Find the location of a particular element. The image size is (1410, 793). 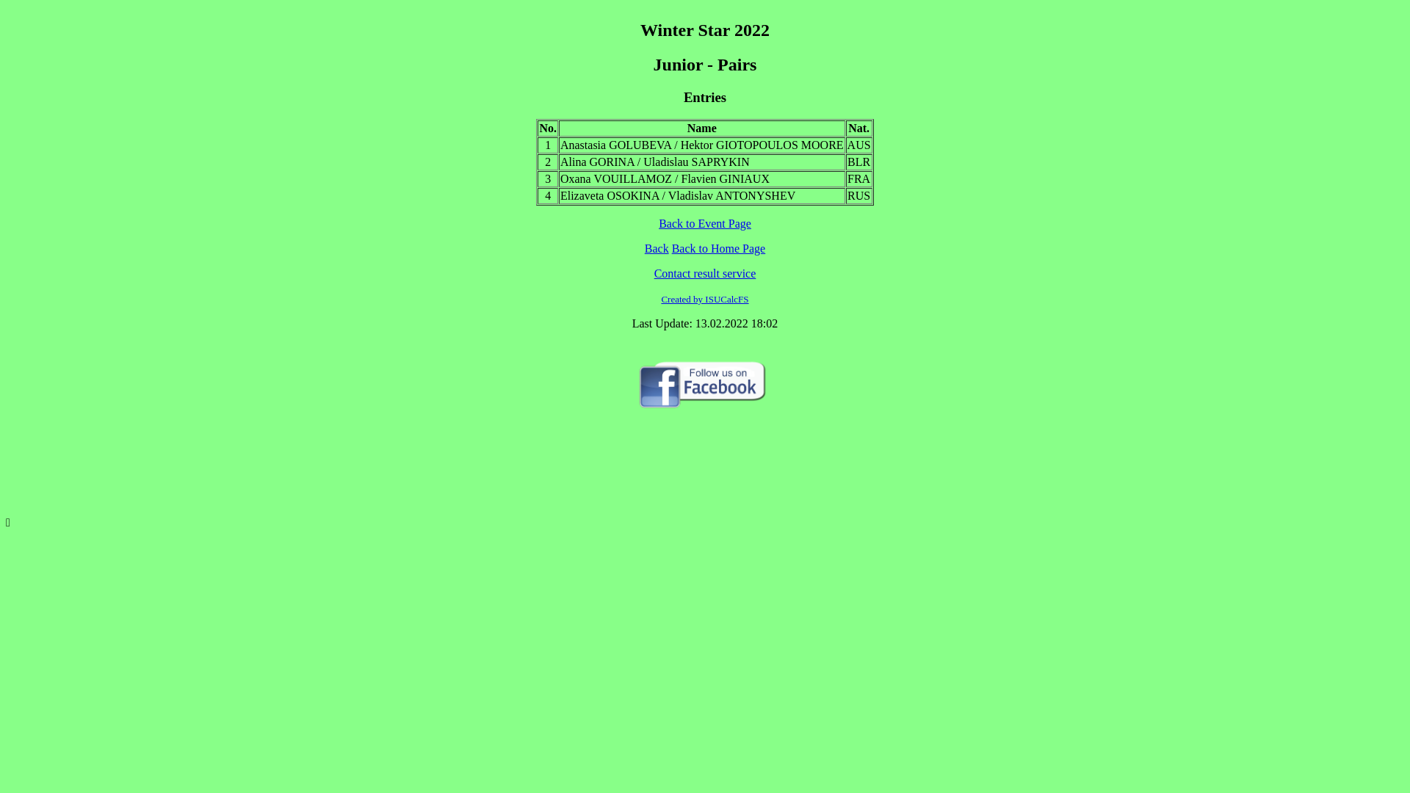

Elizaveta OSOKINA / Vladislav ANTONYSHEV is located at coordinates (678, 195).